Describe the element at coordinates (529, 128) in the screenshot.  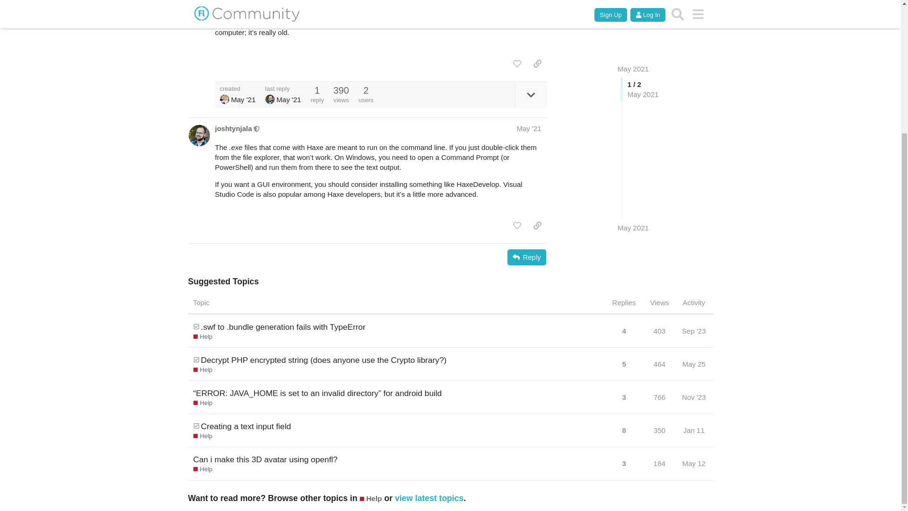
I see `Post date` at that location.